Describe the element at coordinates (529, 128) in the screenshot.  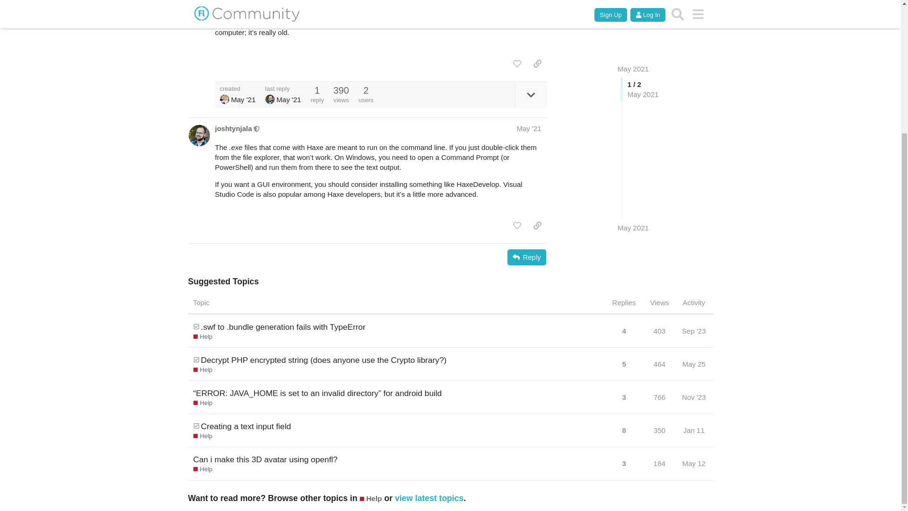
I see `Post date` at that location.